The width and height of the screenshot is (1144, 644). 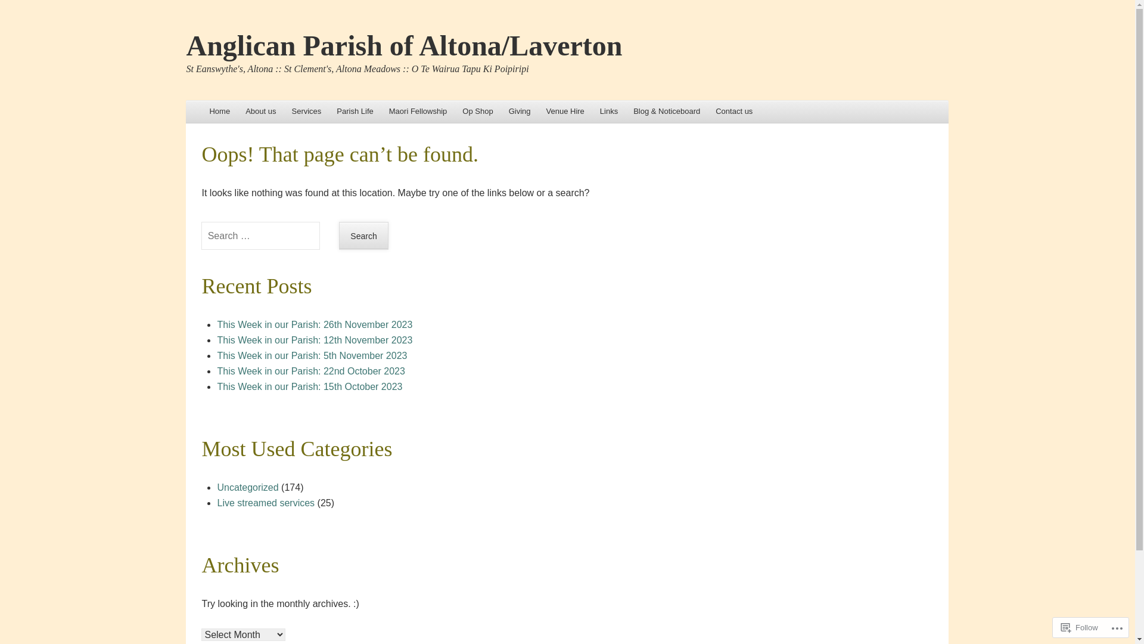 I want to click on This Week in our Parish: 15th October 2023, so click(x=310, y=386).